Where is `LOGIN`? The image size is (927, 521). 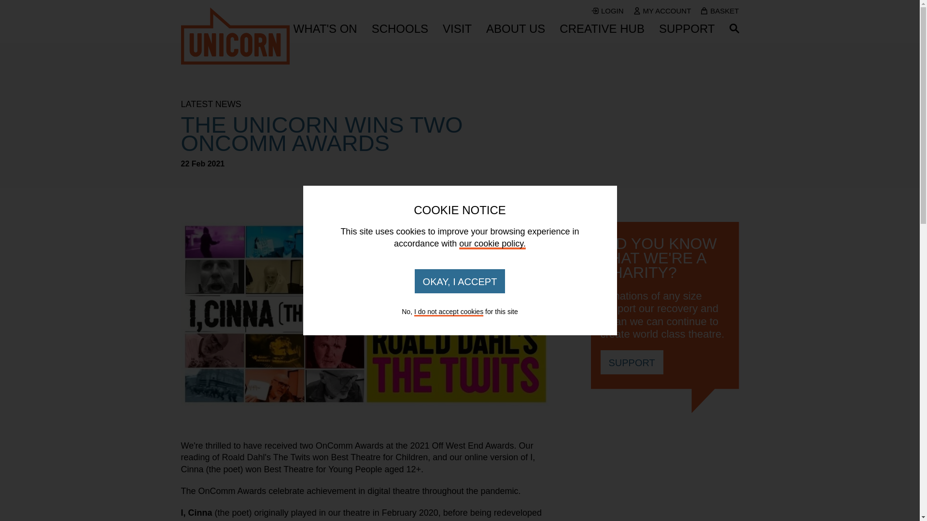
LOGIN is located at coordinates (607, 11).